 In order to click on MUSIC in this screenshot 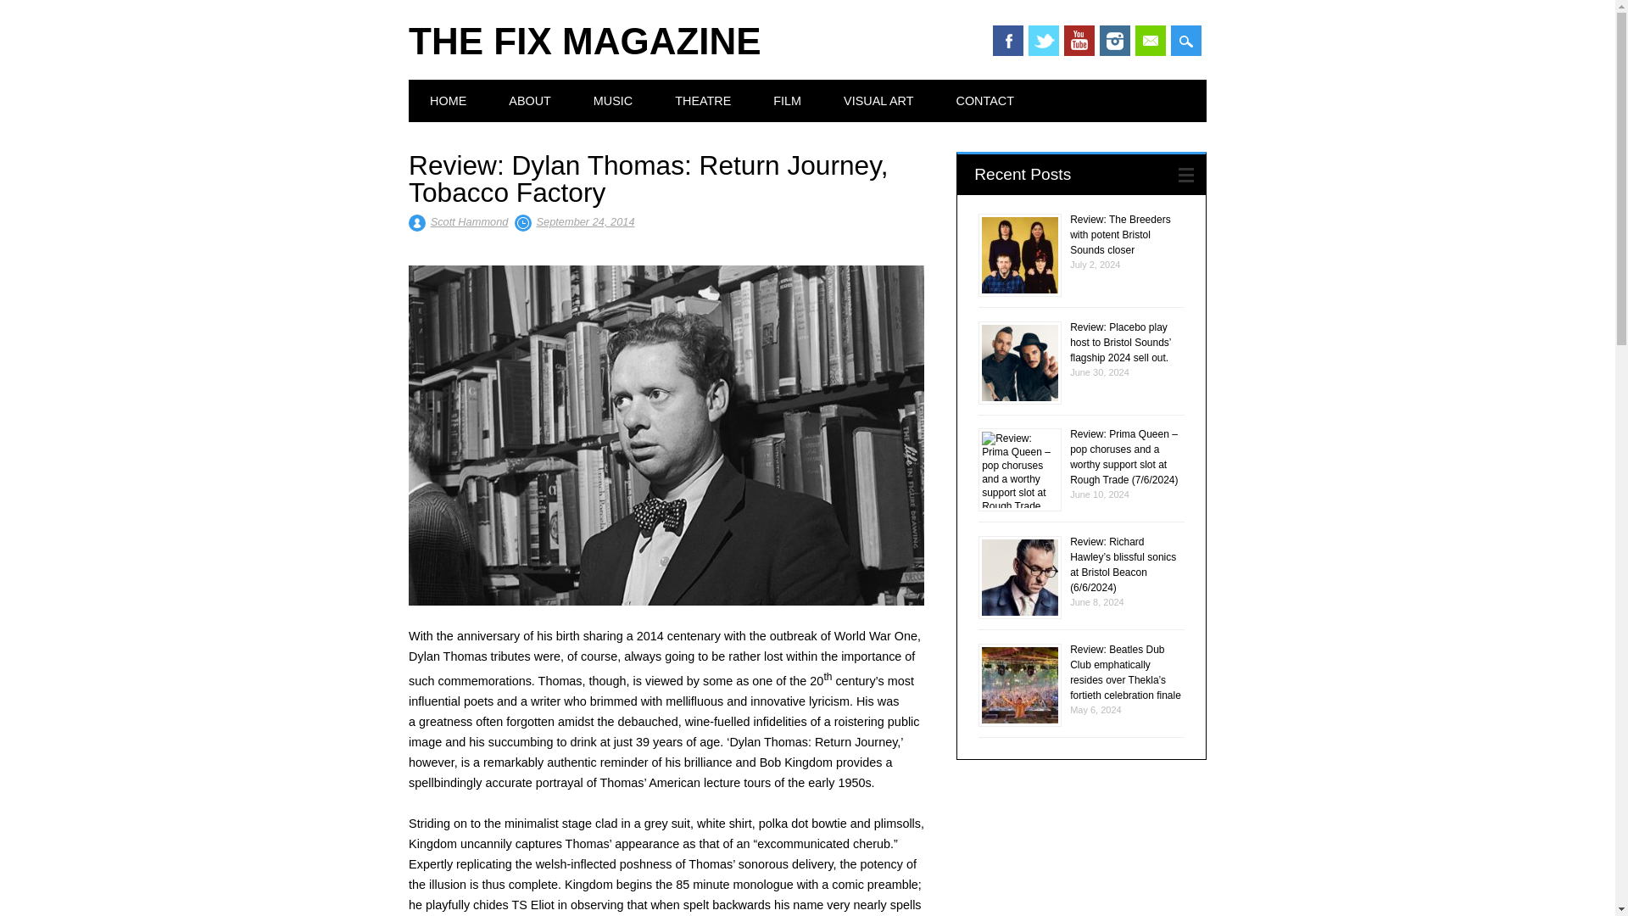, I will do `click(613, 100)`.